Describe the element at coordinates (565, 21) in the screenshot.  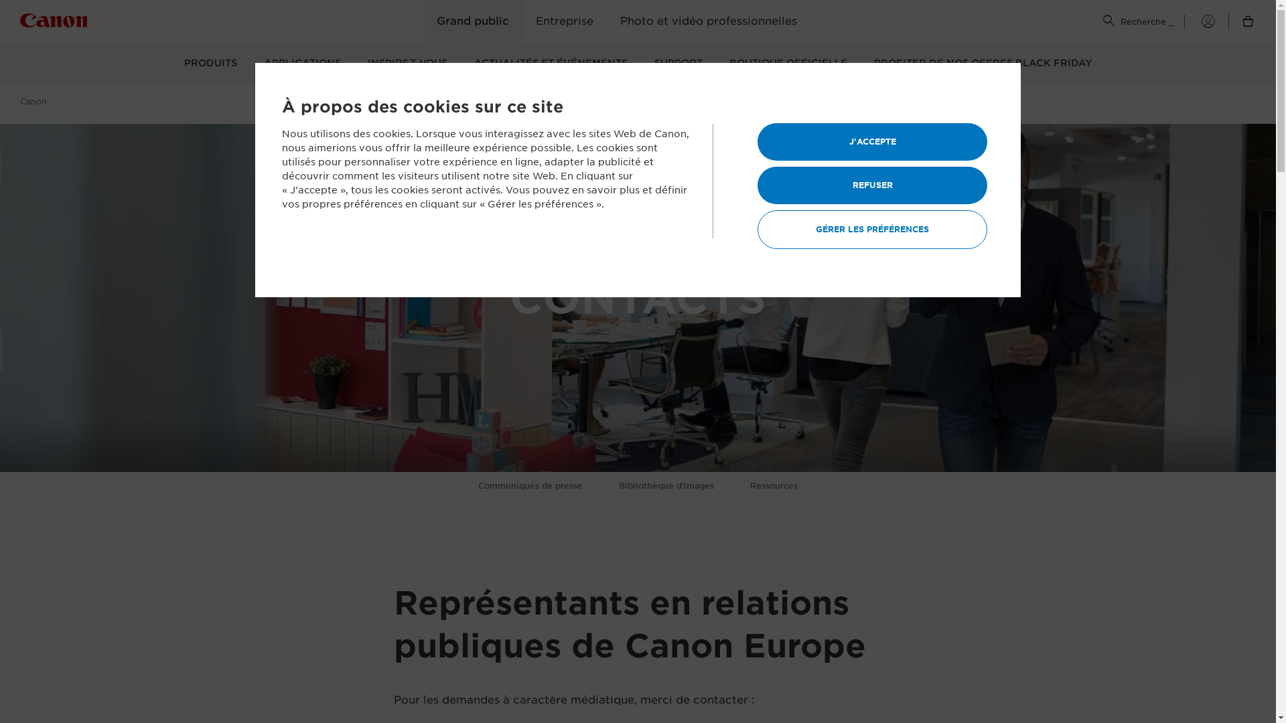
I see `Entreprise` at that location.